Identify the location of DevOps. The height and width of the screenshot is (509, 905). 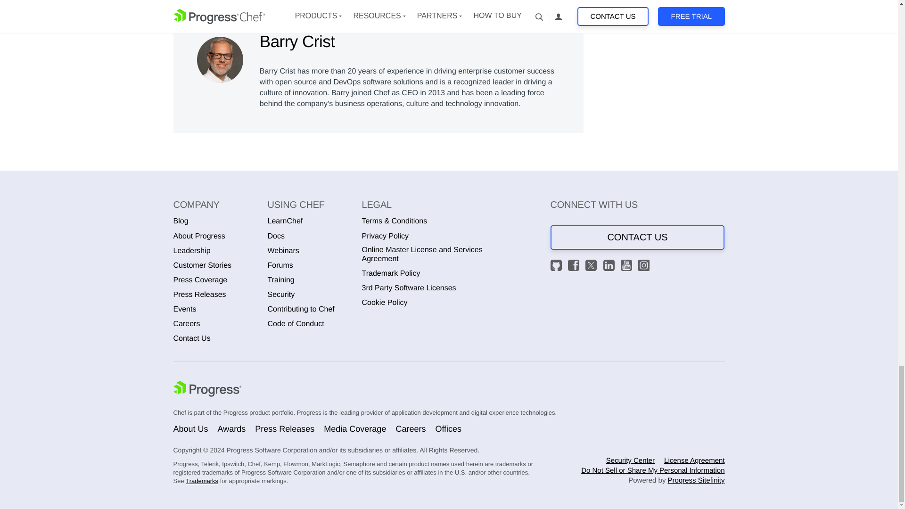
(187, 1).